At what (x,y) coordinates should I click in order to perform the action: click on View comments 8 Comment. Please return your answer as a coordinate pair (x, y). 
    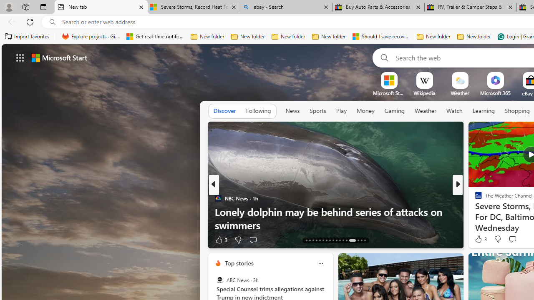
    Looking at the image, I should click on (515, 239).